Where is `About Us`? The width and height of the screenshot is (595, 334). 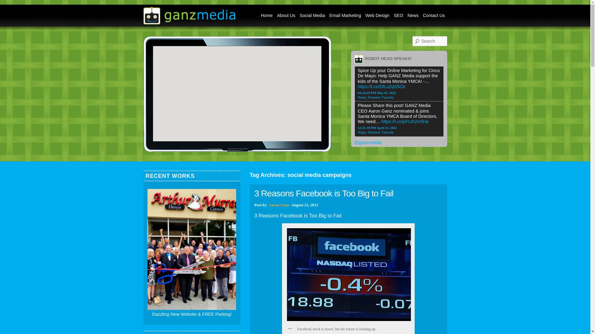
About Us is located at coordinates (286, 15).